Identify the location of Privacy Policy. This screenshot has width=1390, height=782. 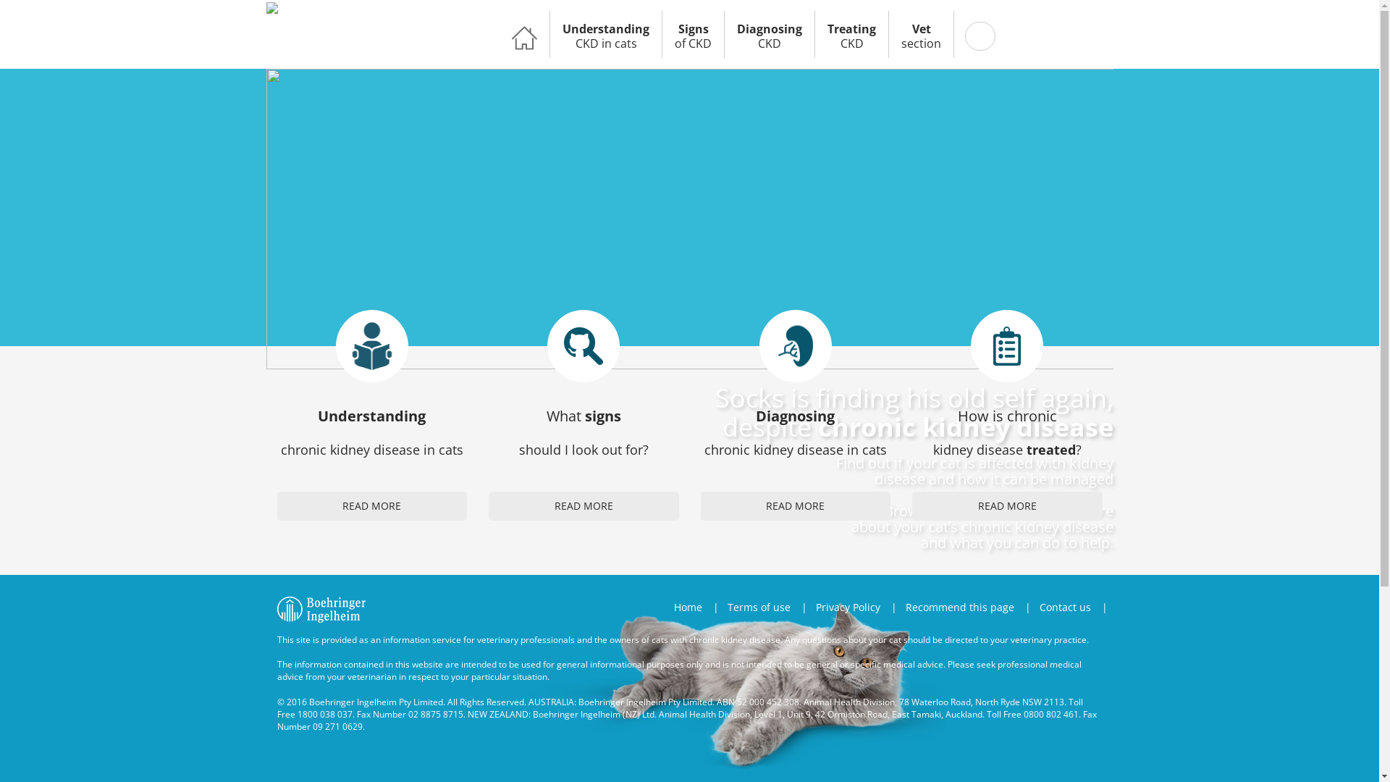
(848, 607).